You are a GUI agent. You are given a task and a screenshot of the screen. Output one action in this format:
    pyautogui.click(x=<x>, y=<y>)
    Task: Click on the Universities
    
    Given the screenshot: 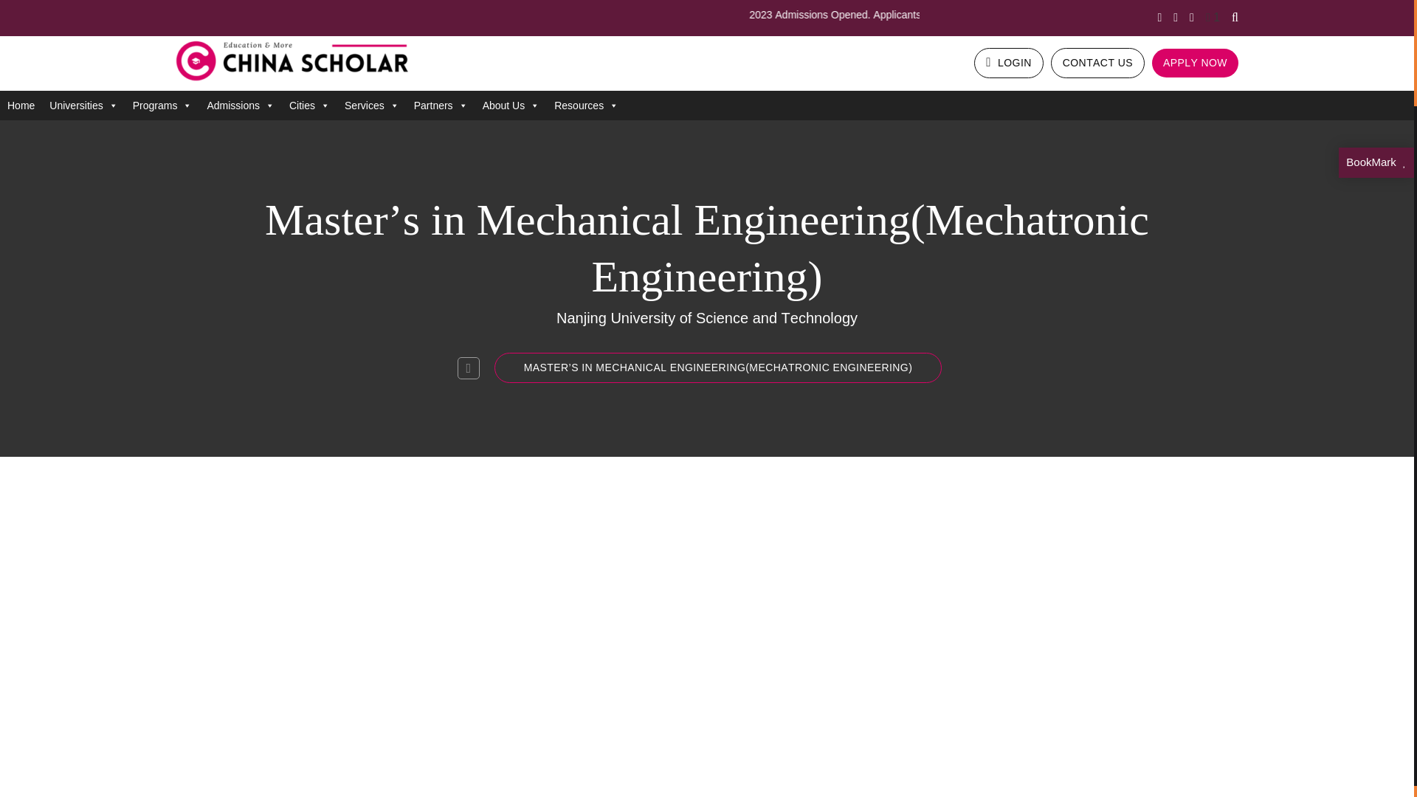 What is the action you would take?
    pyautogui.click(x=83, y=106)
    